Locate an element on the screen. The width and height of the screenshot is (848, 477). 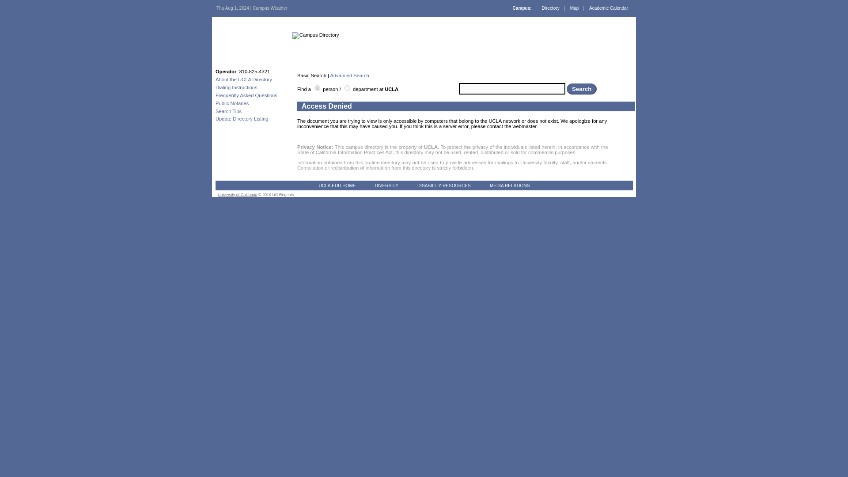
Search is located at coordinates (581, 88).